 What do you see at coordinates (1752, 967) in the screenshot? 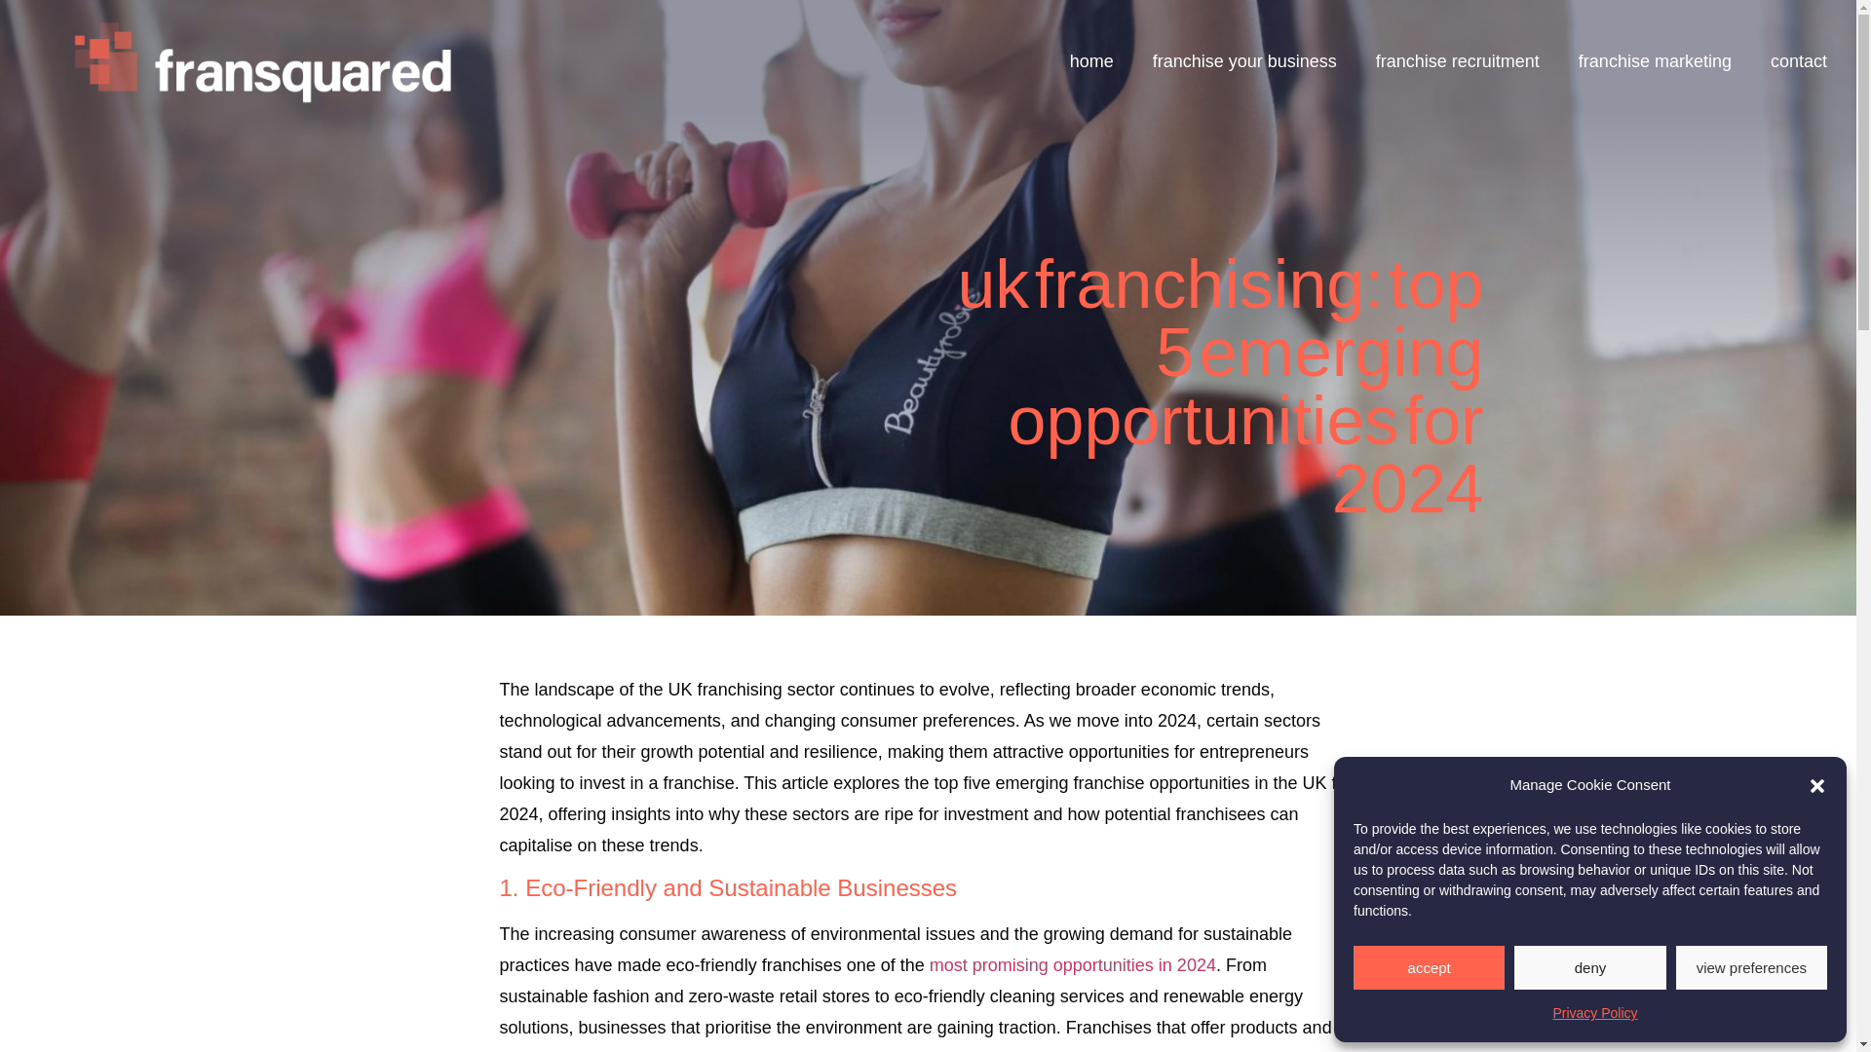
I see `view preferences` at bounding box center [1752, 967].